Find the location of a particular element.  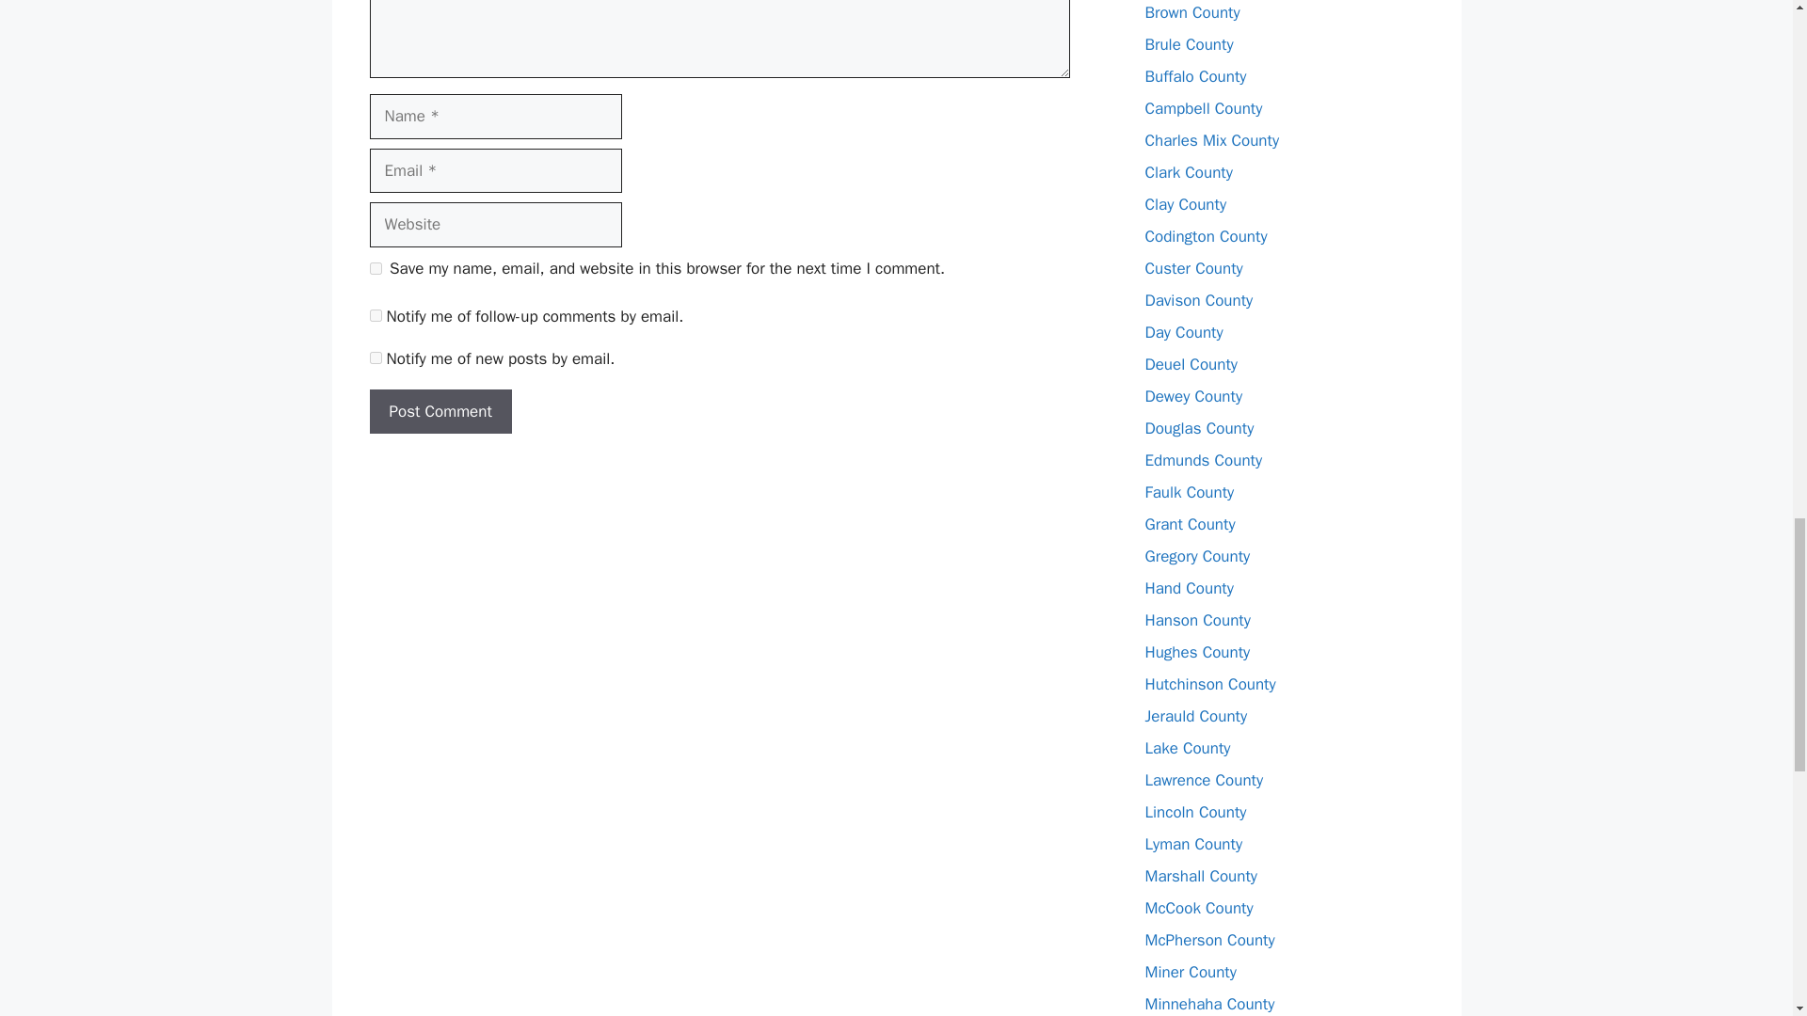

Douglas County is located at coordinates (1199, 427).